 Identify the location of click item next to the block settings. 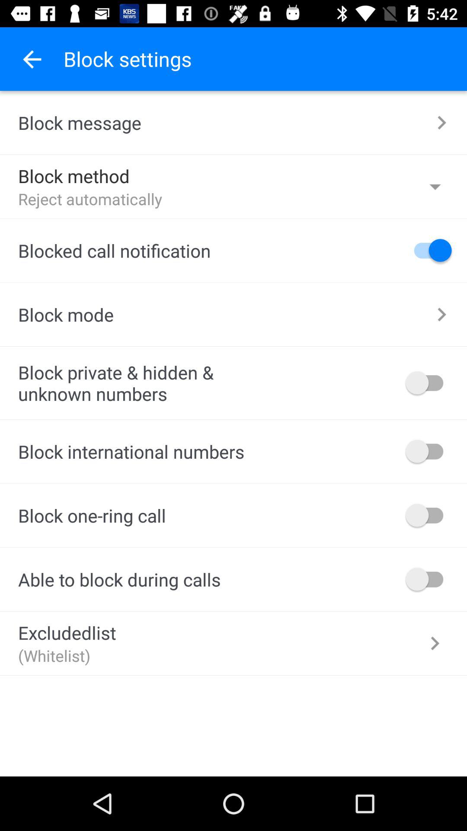
(32, 59).